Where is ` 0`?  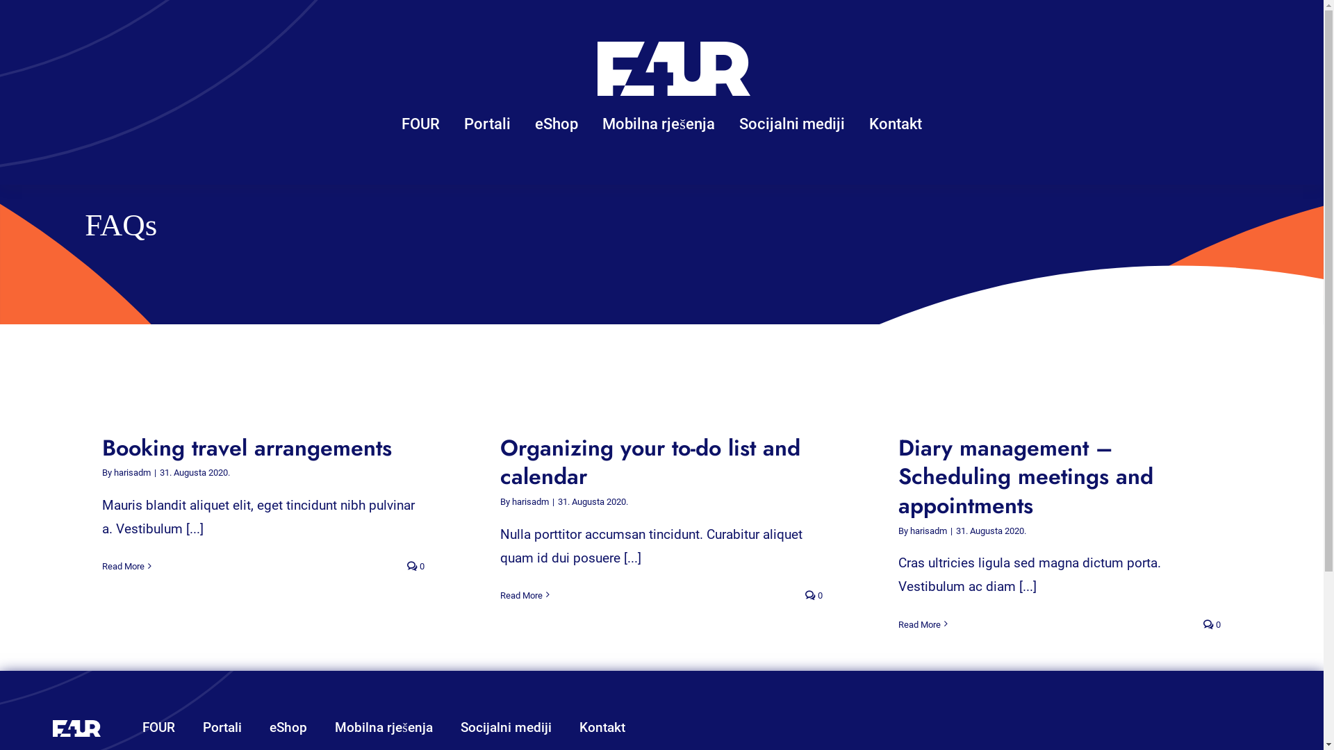  0 is located at coordinates (1212, 625).